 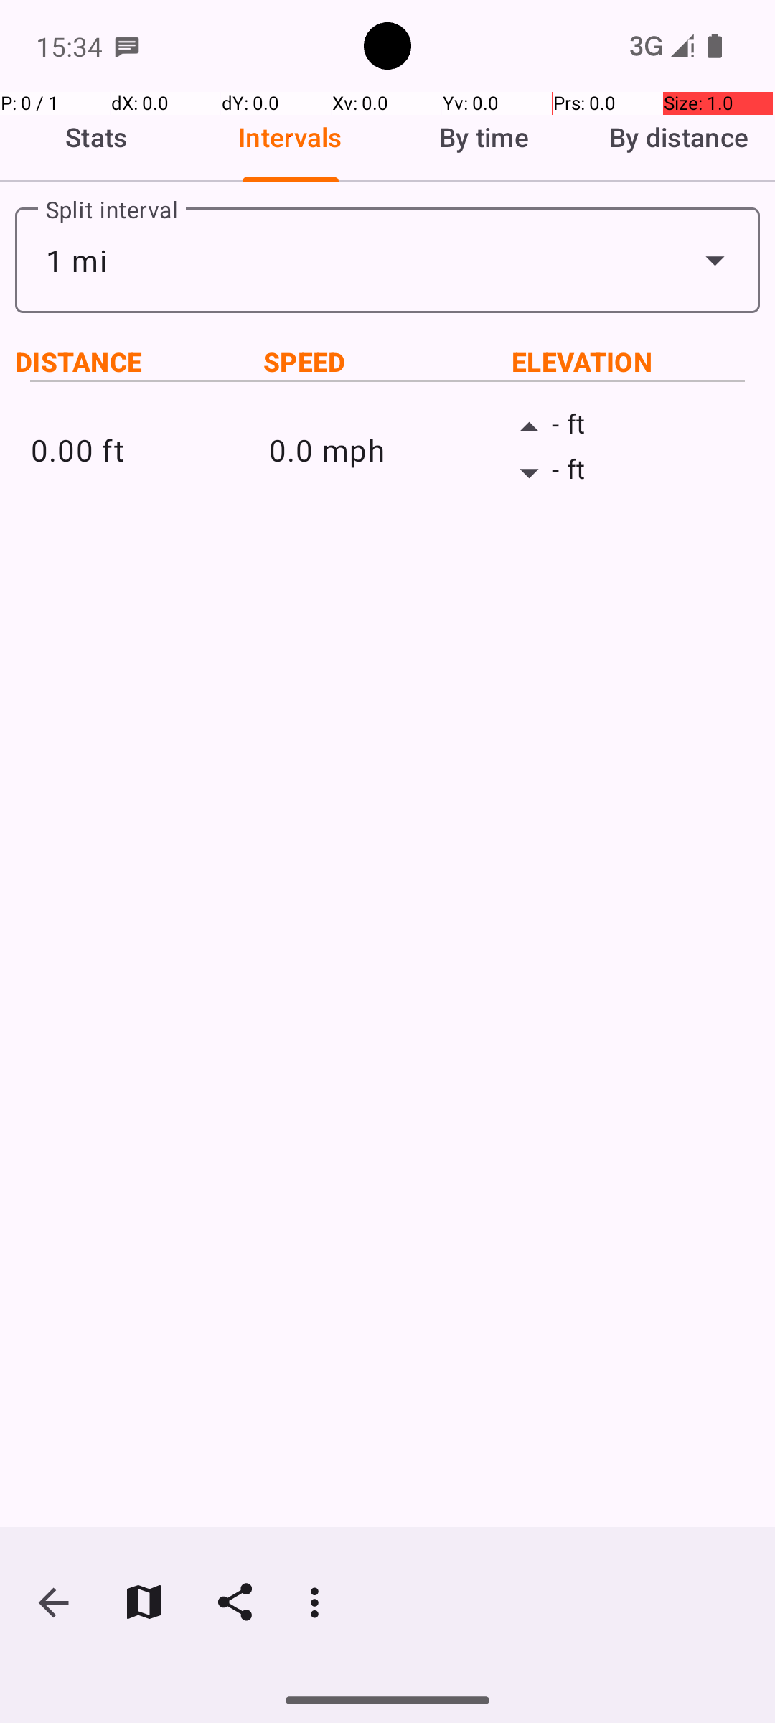 I want to click on - ft, so click(x=626, y=428).